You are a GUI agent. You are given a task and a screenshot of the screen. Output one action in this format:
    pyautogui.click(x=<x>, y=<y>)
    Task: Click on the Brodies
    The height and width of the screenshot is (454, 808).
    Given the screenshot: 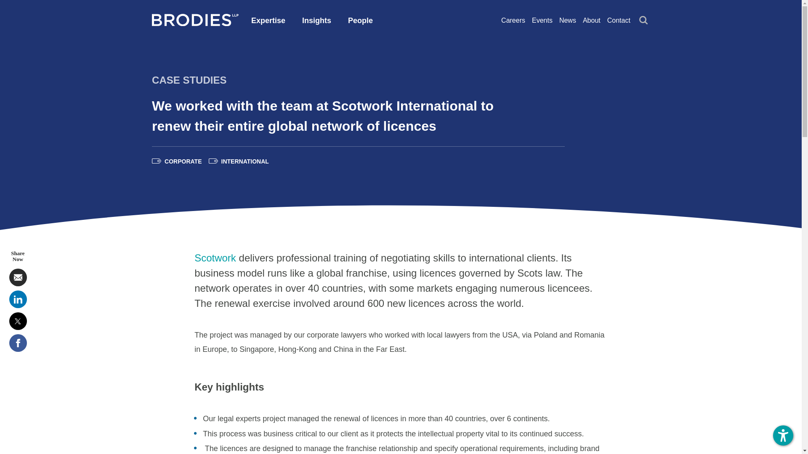 What is the action you would take?
    pyautogui.click(x=195, y=24)
    